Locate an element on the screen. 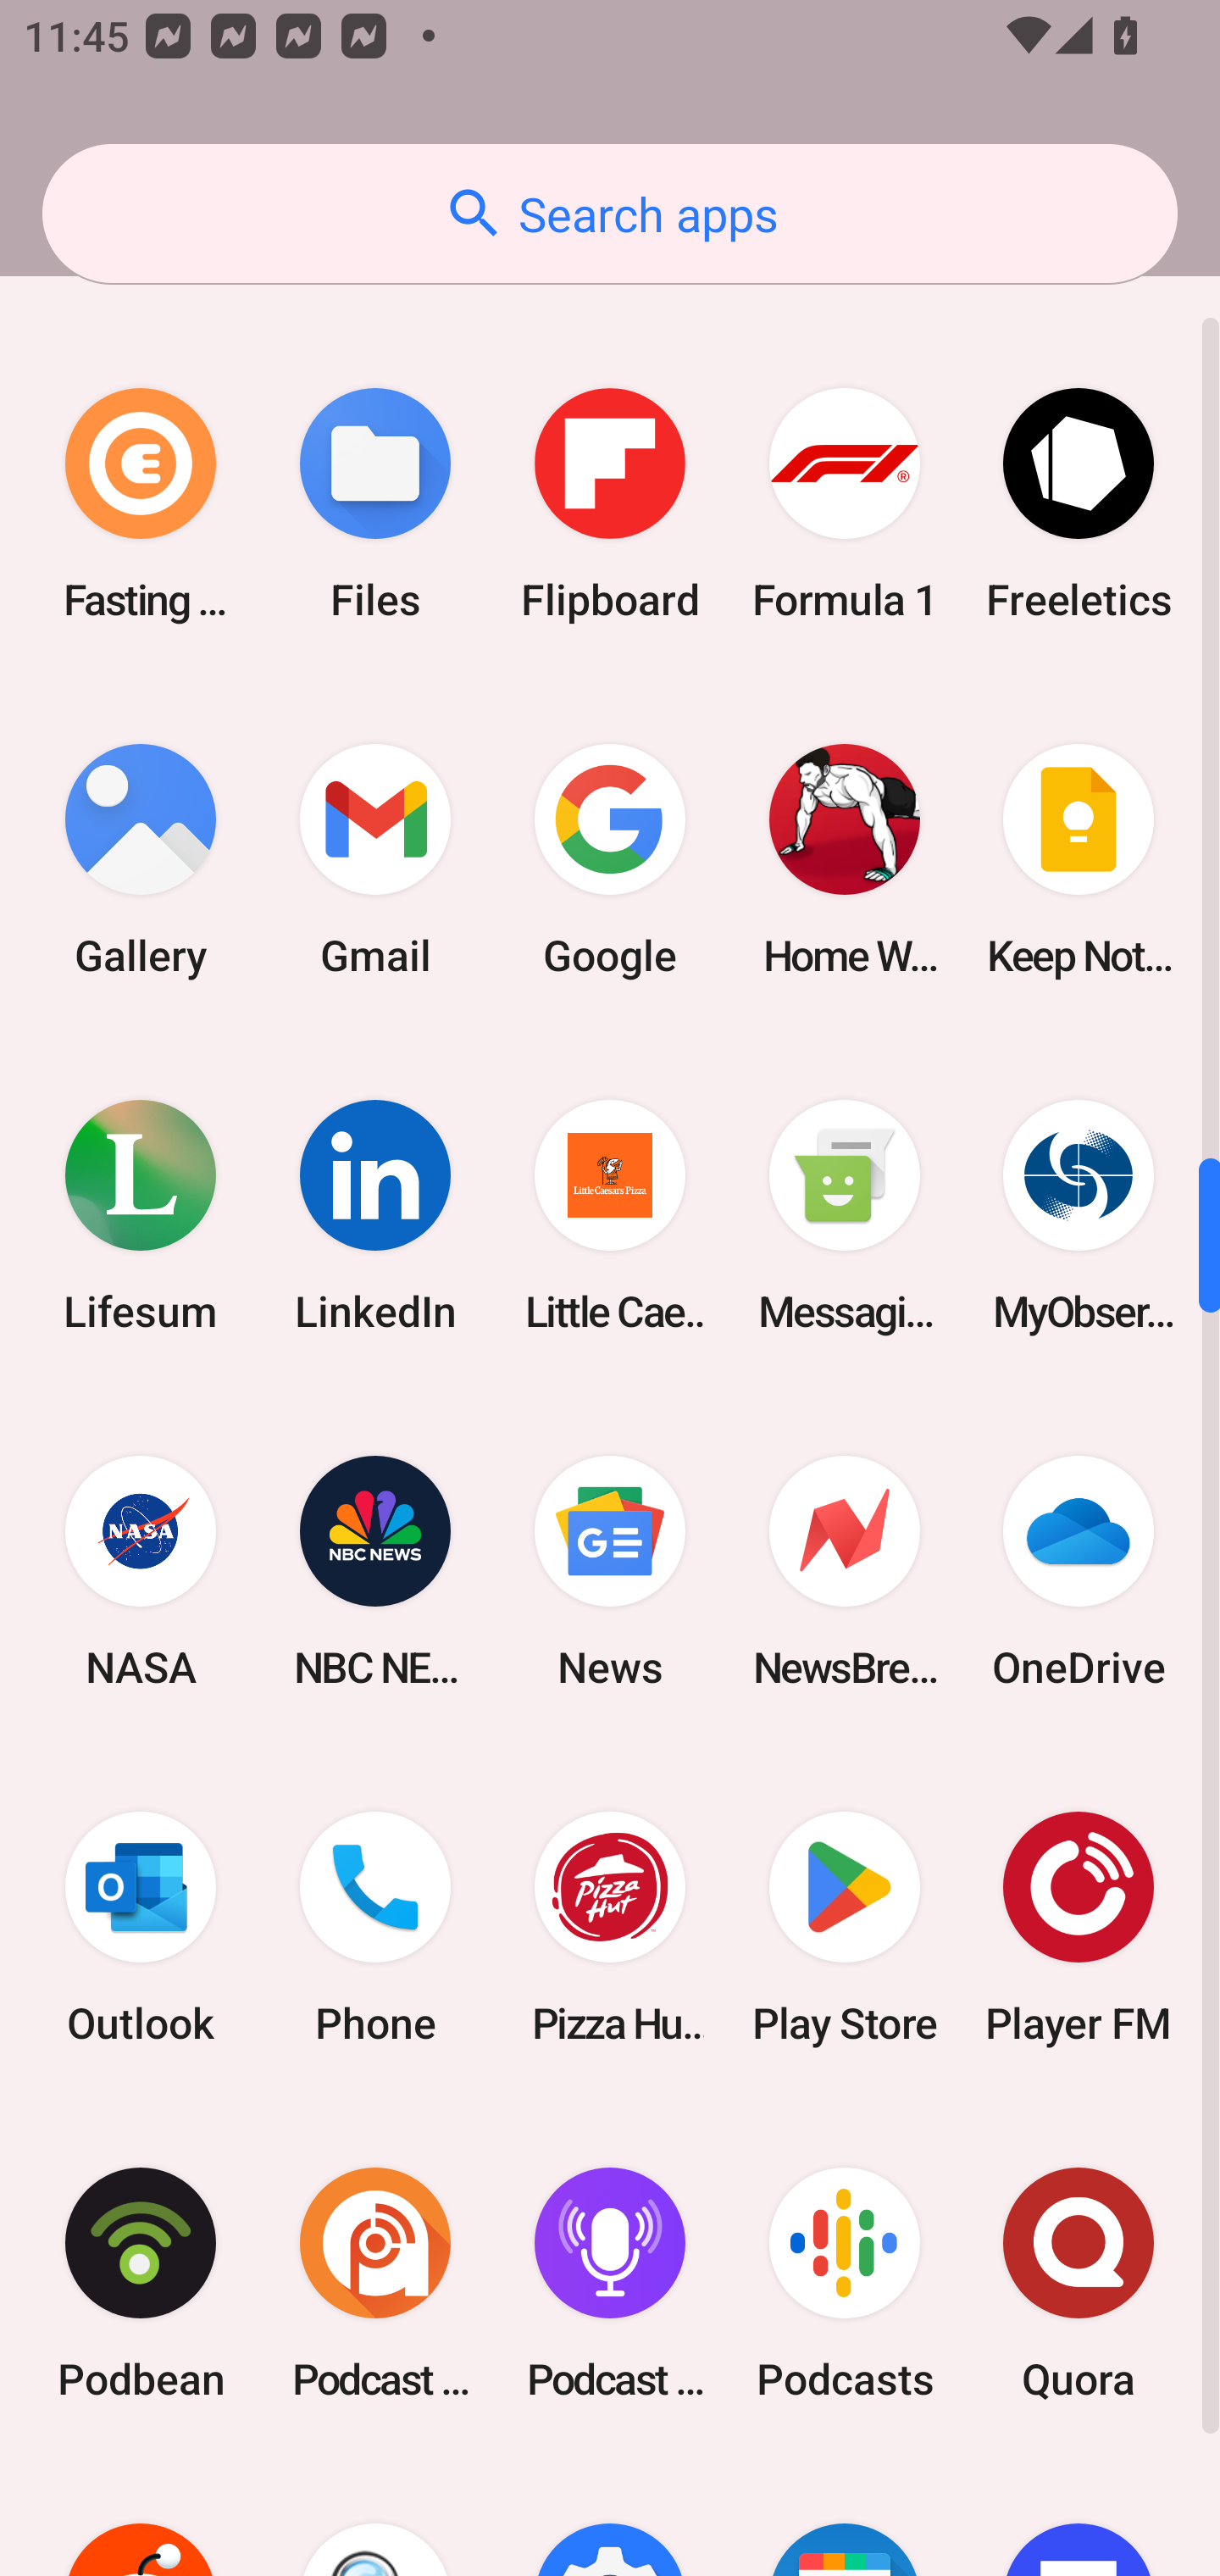 The height and width of the screenshot is (2576, 1220). Podcast Addict is located at coordinates (375, 2283).